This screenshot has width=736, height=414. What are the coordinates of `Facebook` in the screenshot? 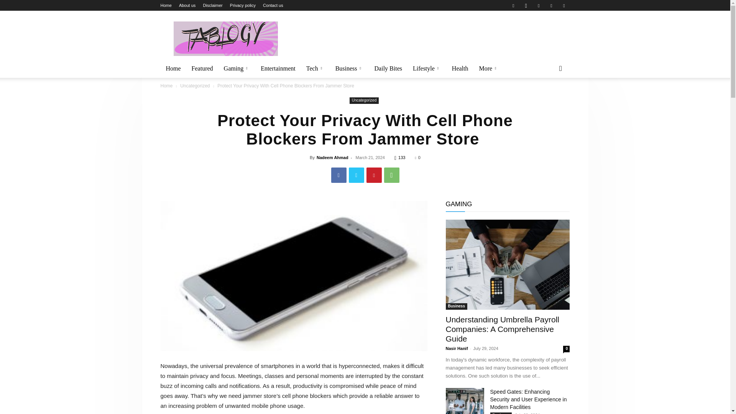 It's located at (339, 175).